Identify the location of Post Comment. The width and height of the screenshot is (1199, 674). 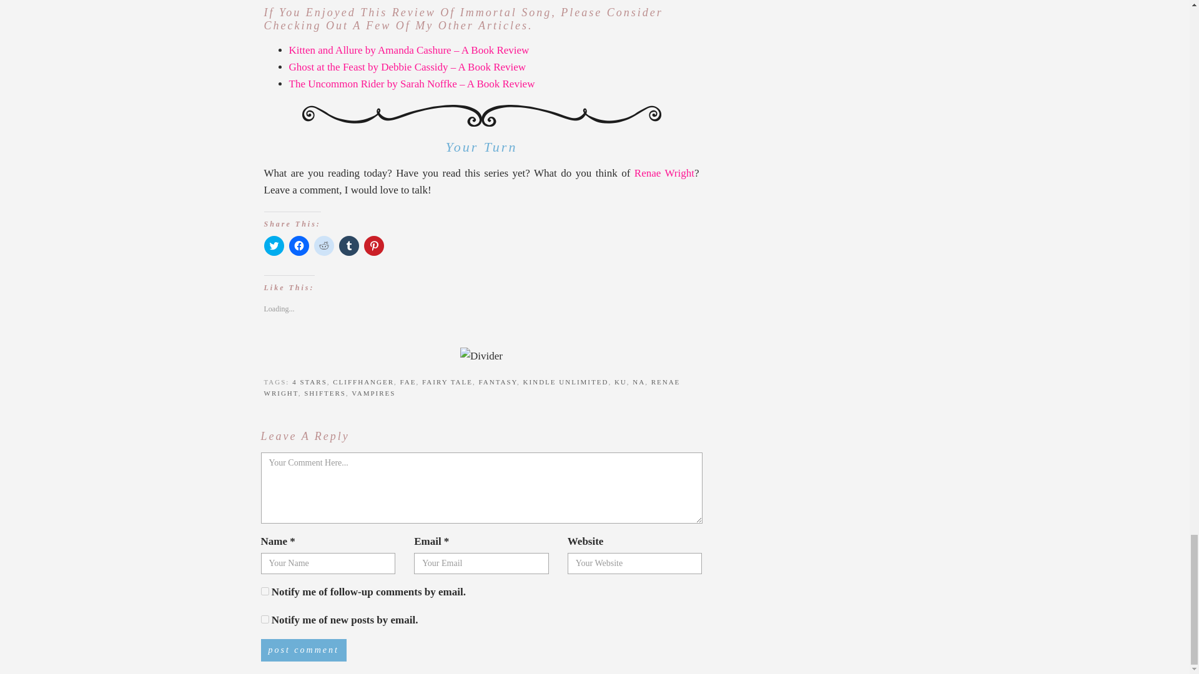
(303, 650).